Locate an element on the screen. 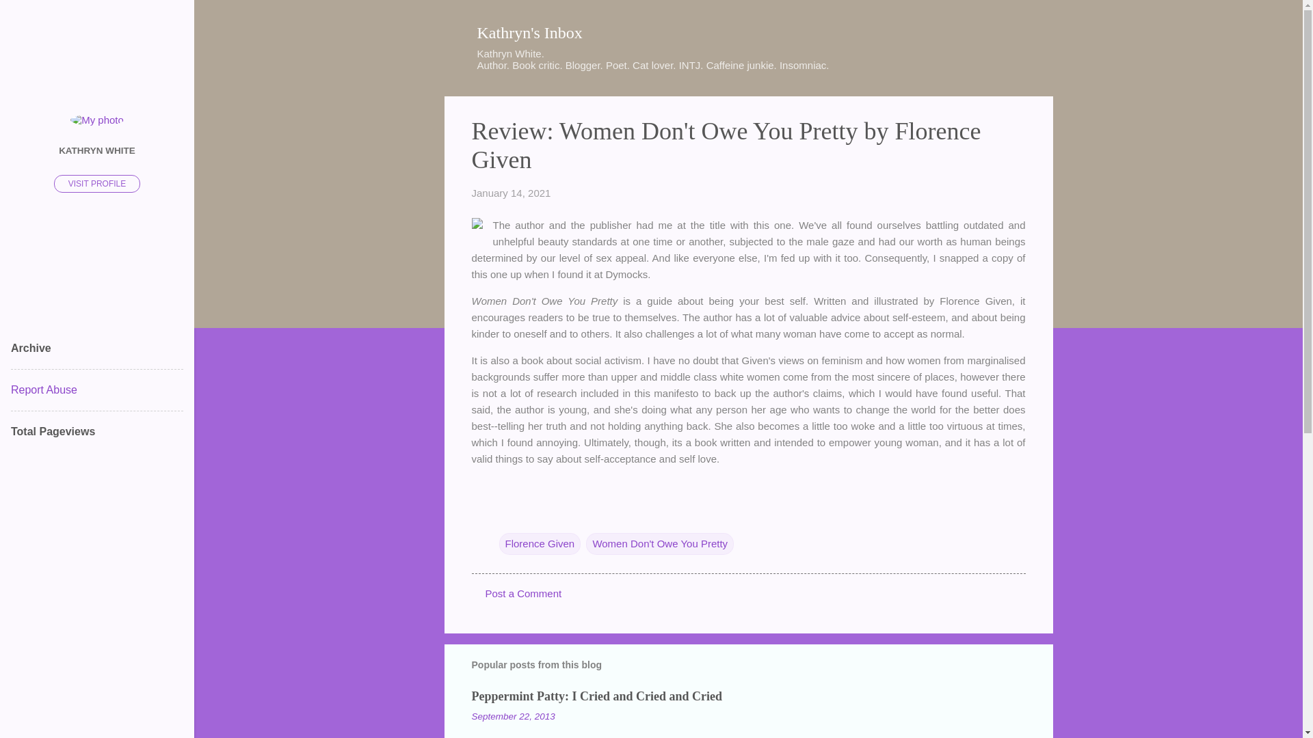  Peppermint Patty: I Cried and Cried and Cried is located at coordinates (596, 696).